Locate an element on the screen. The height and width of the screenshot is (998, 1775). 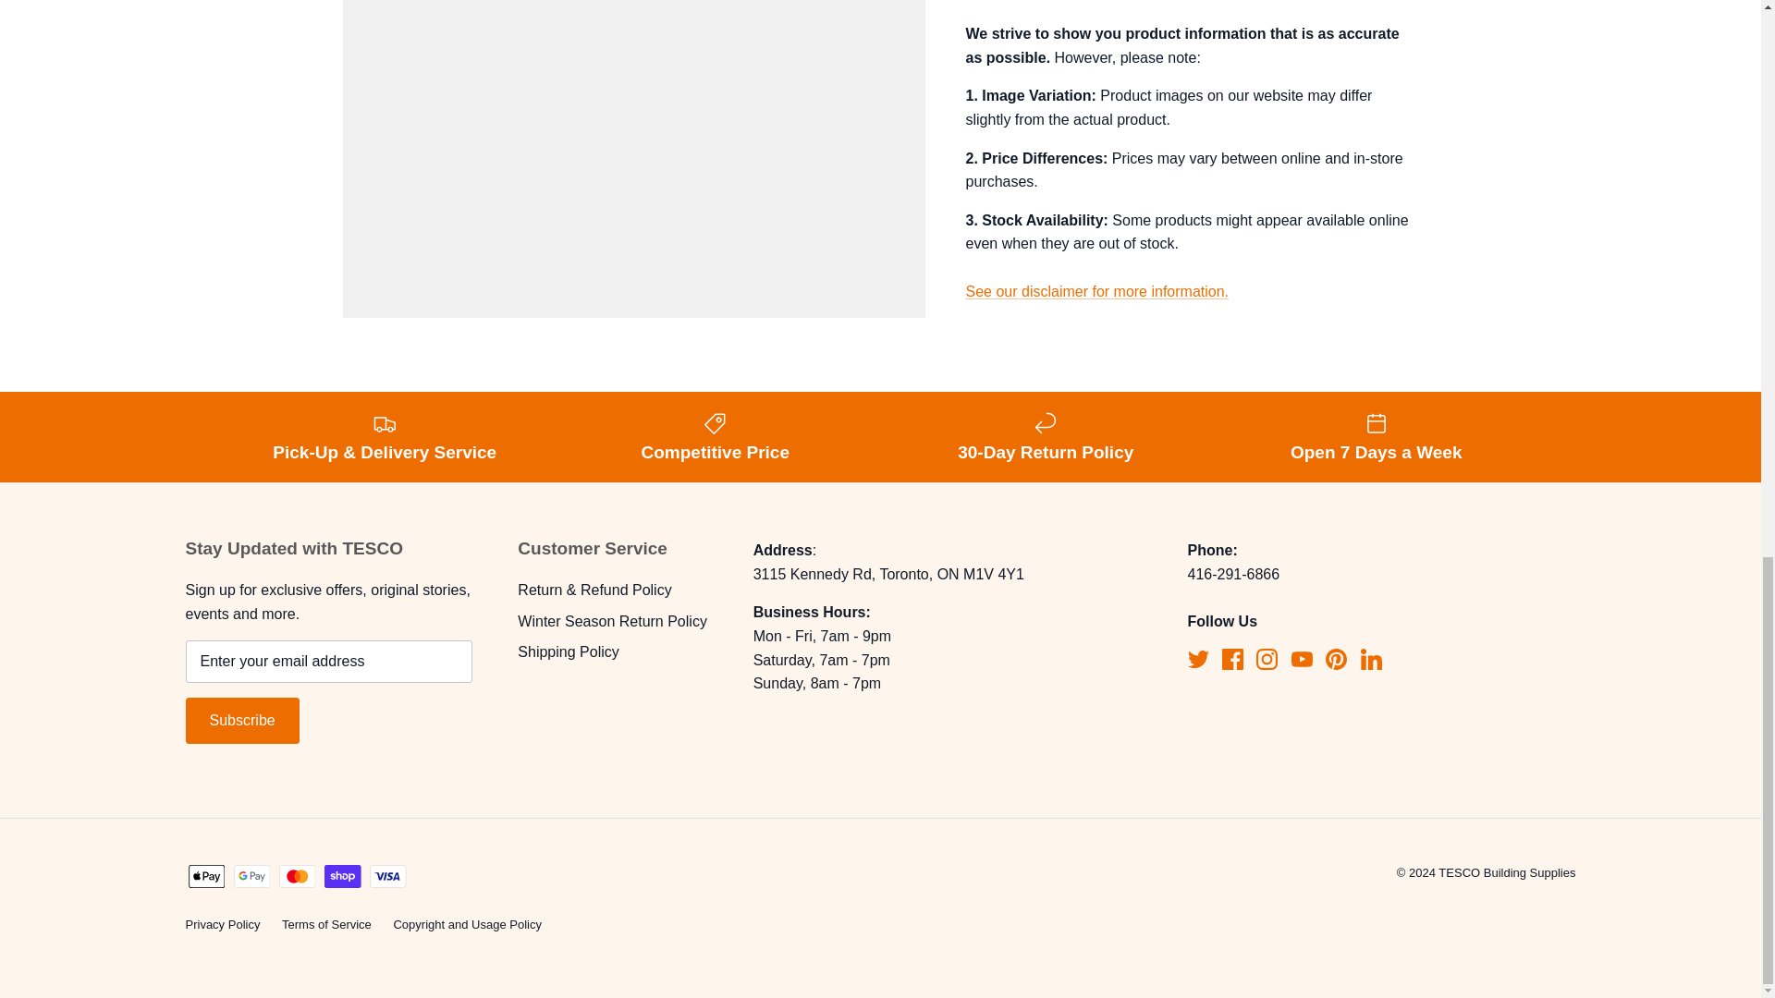
Google Pay is located at coordinates (251, 876).